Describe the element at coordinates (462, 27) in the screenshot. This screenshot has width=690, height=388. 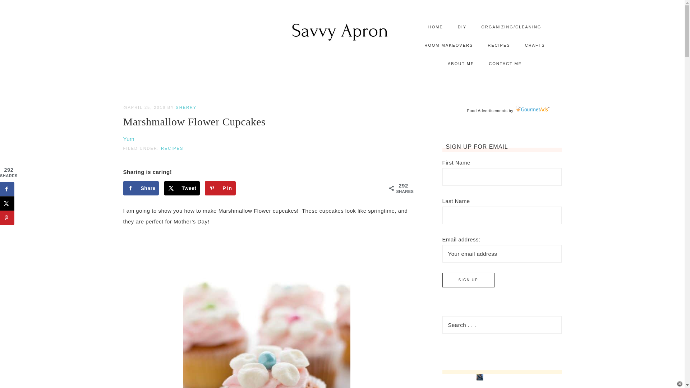
I see `DIY` at that location.